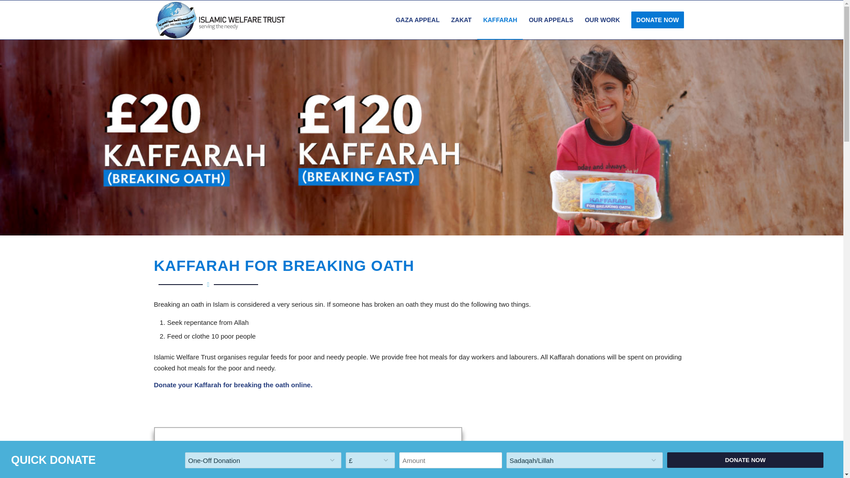  What do you see at coordinates (223, 452) in the screenshot?
I see `20.00` at bounding box center [223, 452].